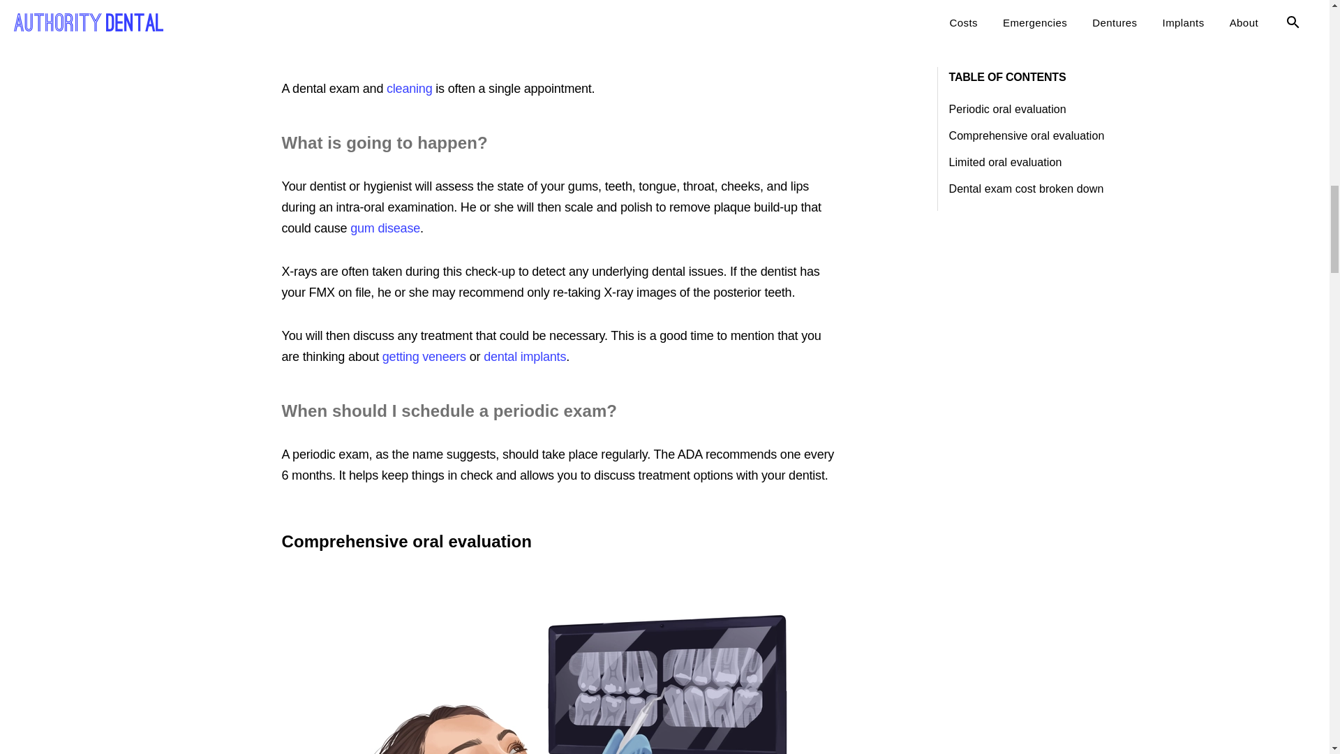 This screenshot has width=1340, height=754. Describe the element at coordinates (525, 356) in the screenshot. I see `dental implants` at that location.